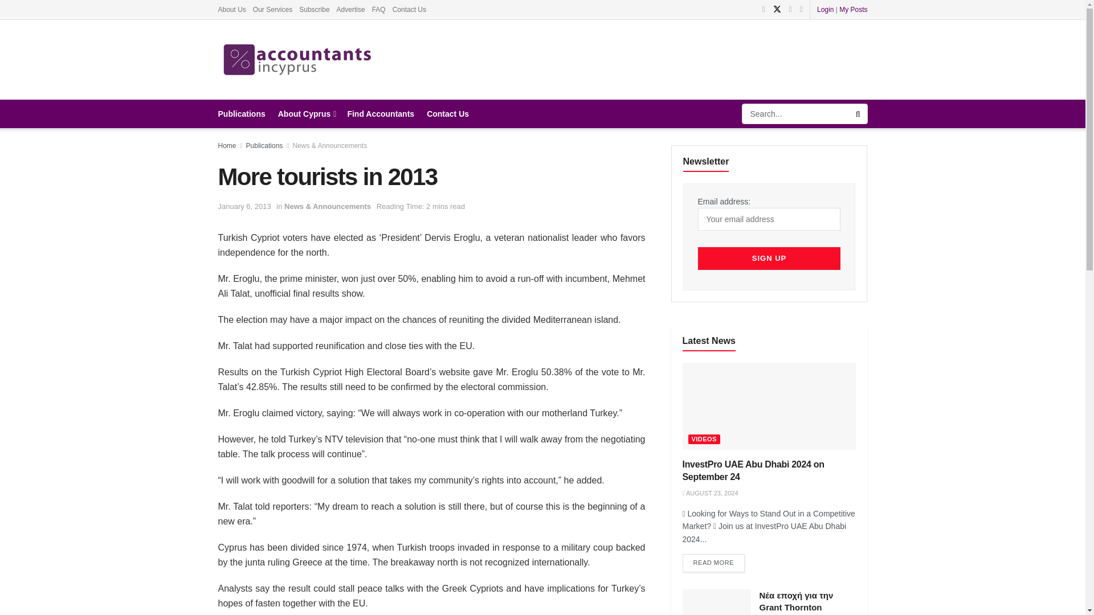  What do you see at coordinates (825, 9) in the screenshot?
I see `Login` at bounding box center [825, 9].